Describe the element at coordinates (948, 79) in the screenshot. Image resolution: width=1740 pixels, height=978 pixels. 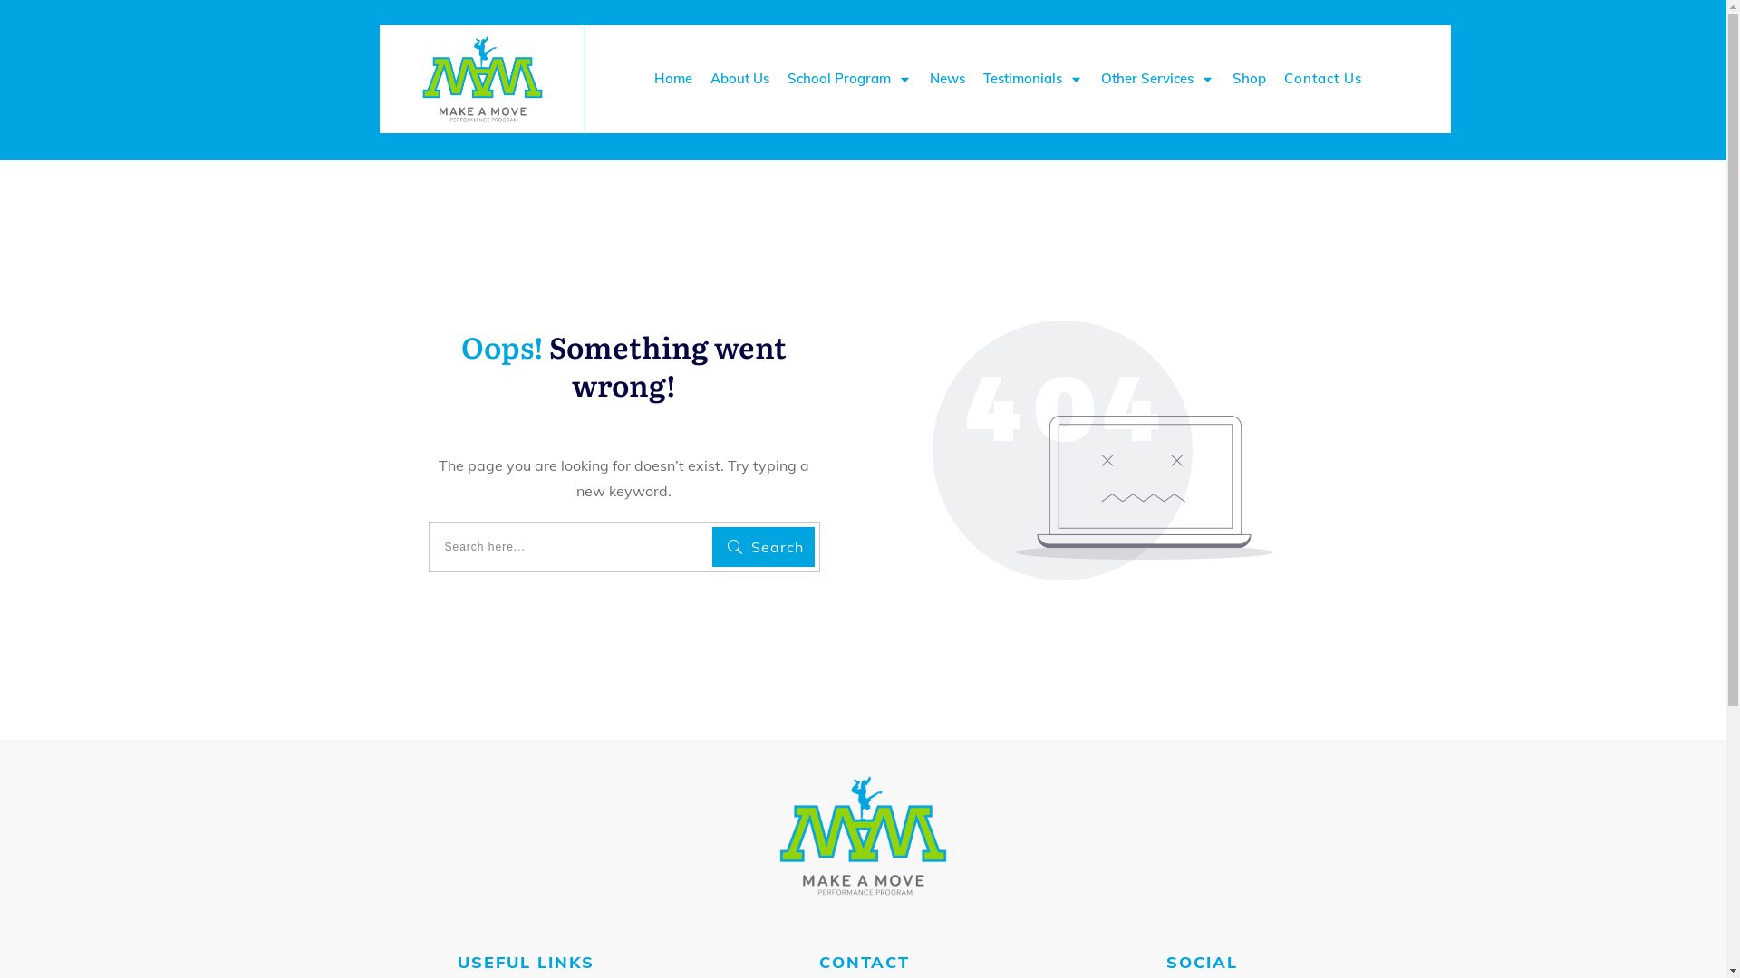
I see `News` at that location.